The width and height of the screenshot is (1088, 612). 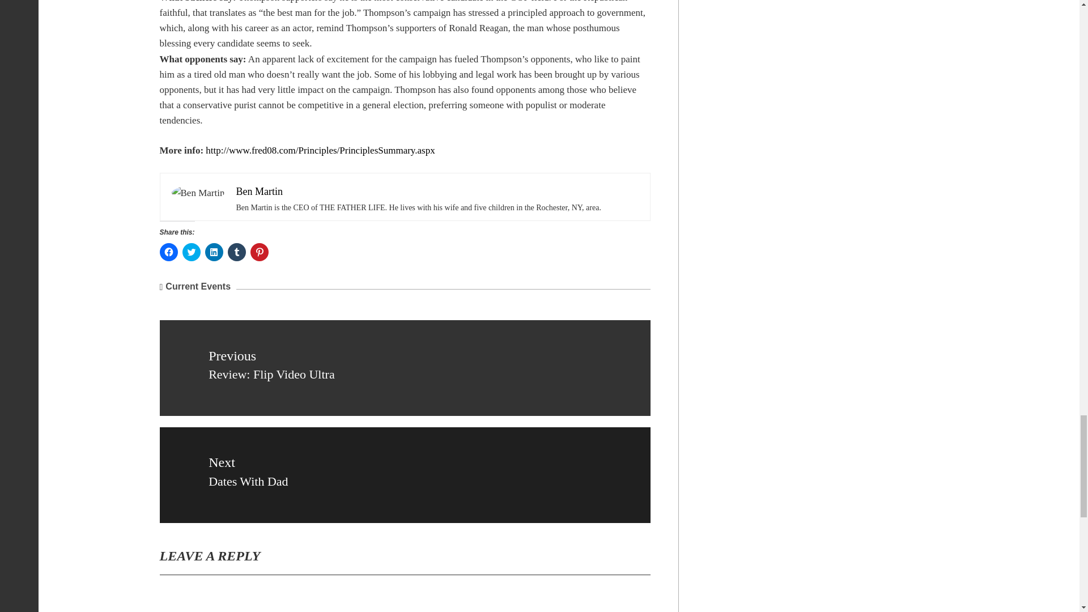 I want to click on Click to share on Tumblr, so click(x=236, y=252).